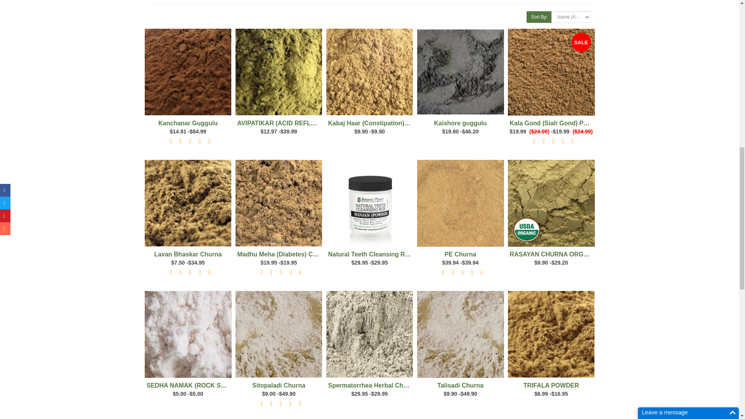 The width and height of the screenshot is (745, 419). What do you see at coordinates (188, 203) in the screenshot?
I see `Lavan Bhaskar Churna` at bounding box center [188, 203].